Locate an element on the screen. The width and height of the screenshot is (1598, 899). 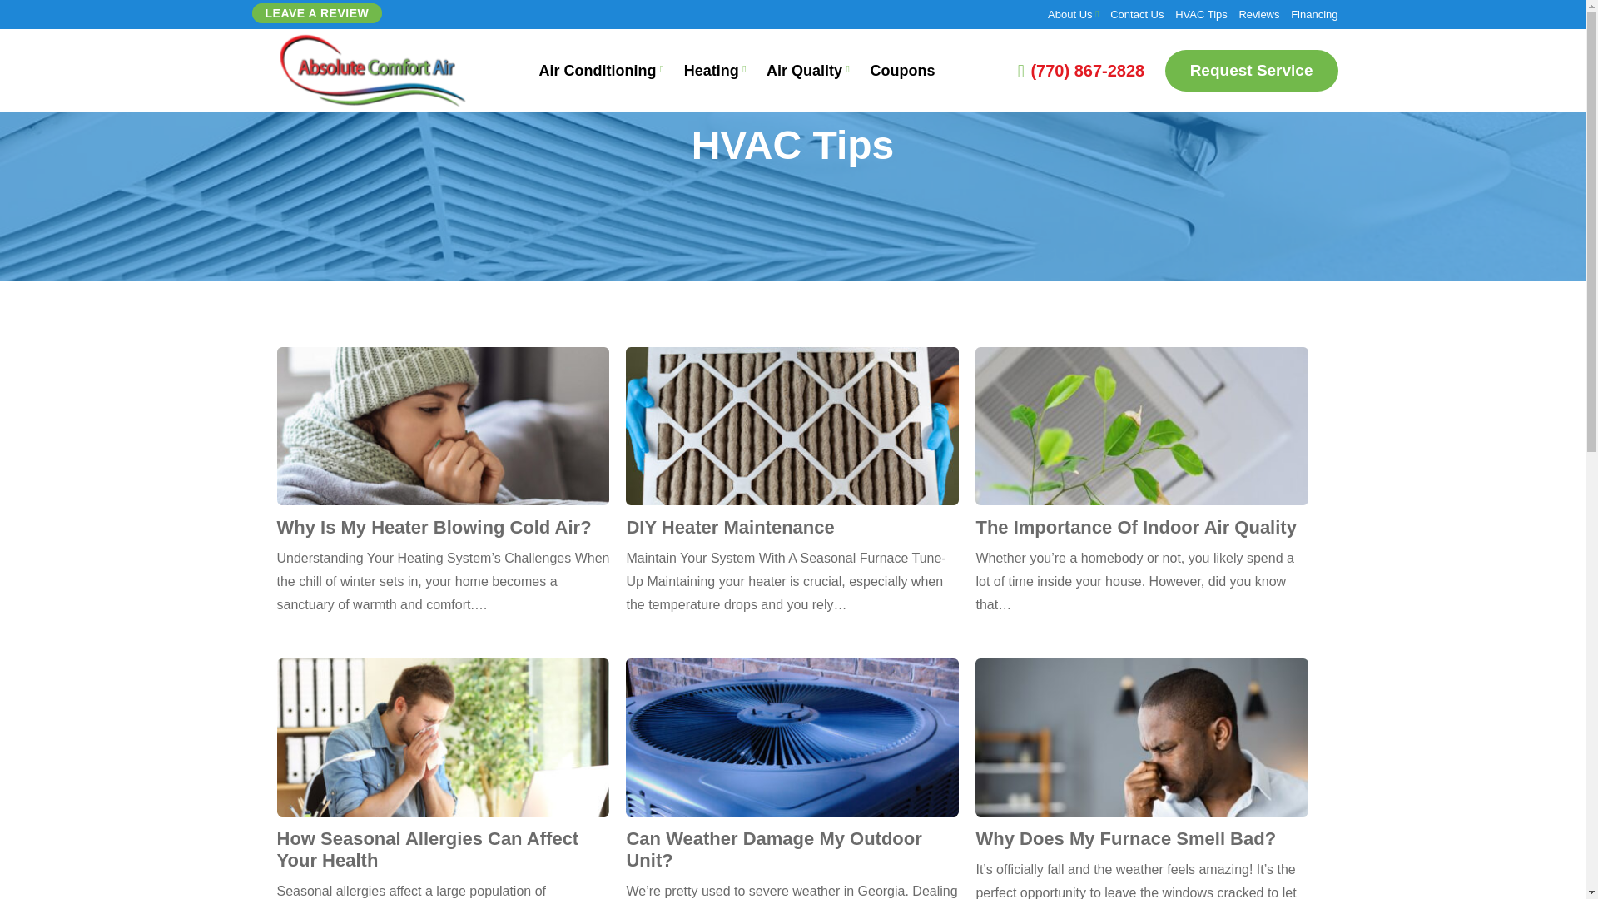
Financing is located at coordinates (1314, 13).